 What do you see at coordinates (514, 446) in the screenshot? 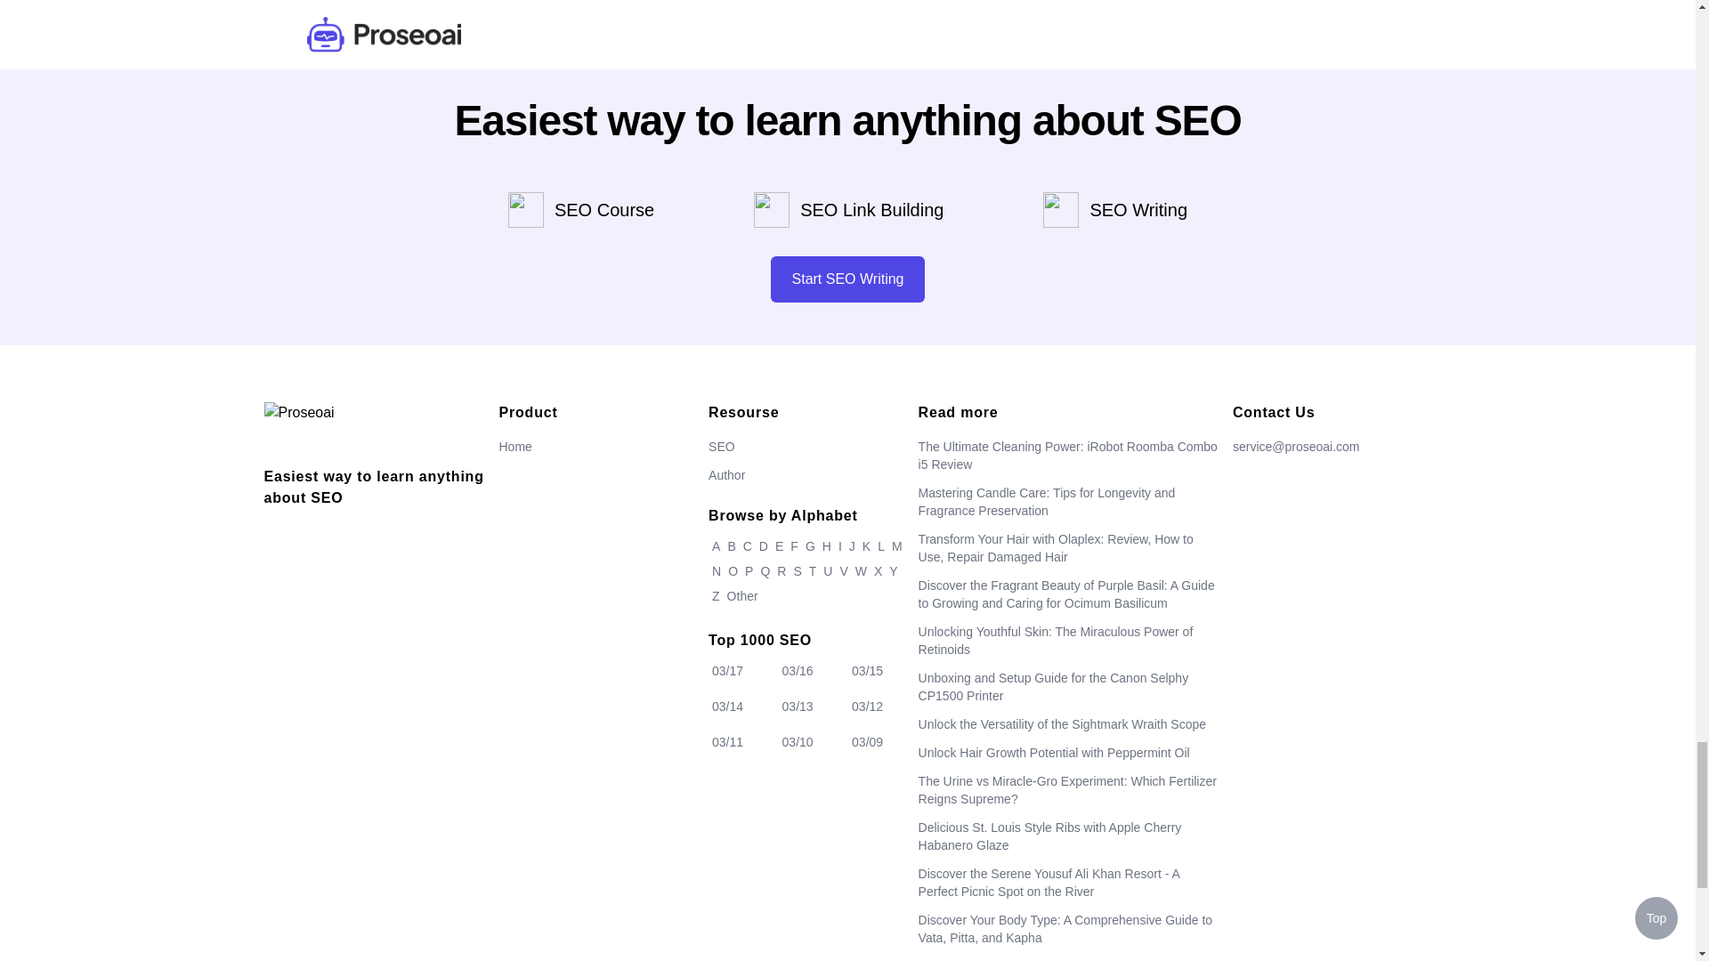
I see `Home` at bounding box center [514, 446].